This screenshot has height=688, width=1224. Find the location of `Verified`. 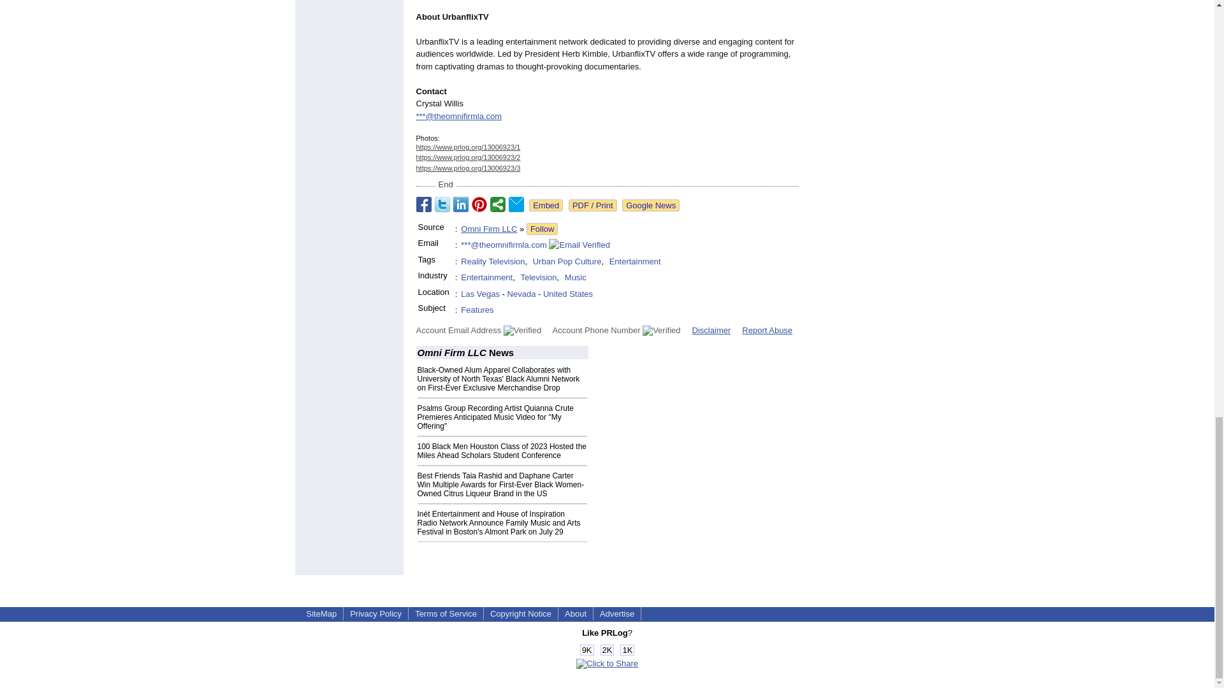

Verified is located at coordinates (521, 330).